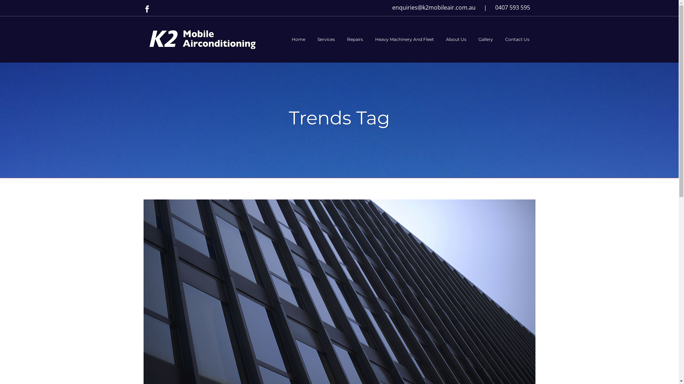 This screenshot has height=384, width=684. I want to click on About Us, so click(456, 39).